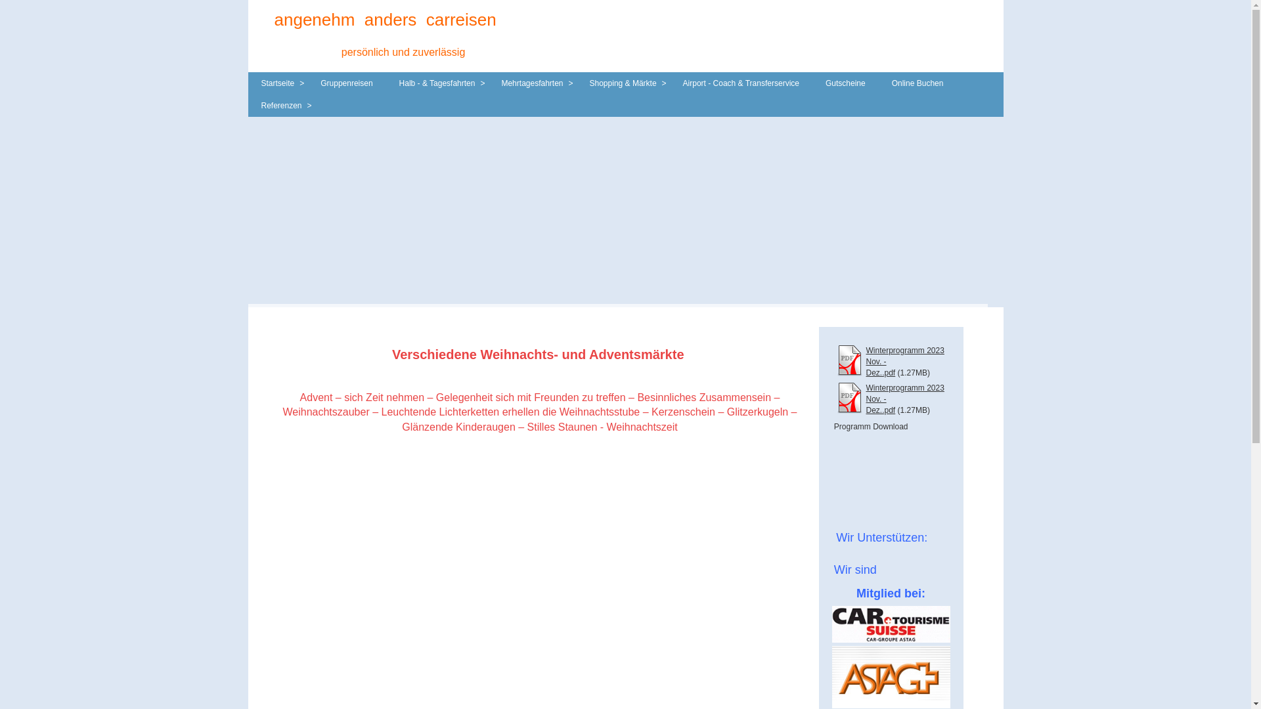 The height and width of the screenshot is (709, 1261). What do you see at coordinates (532, 83) in the screenshot?
I see `Mehrtagesfahrten` at bounding box center [532, 83].